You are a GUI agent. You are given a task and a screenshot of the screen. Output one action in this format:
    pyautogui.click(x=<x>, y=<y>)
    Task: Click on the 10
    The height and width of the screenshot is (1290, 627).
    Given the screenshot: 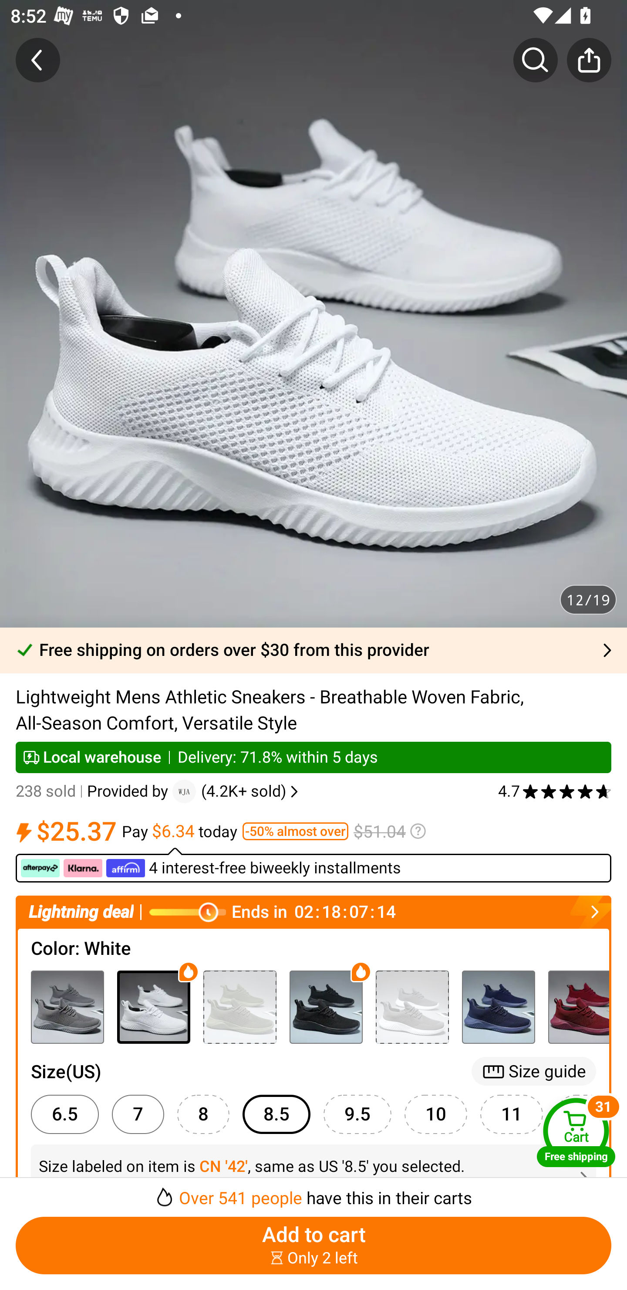 What is the action you would take?
    pyautogui.click(x=435, y=1114)
    